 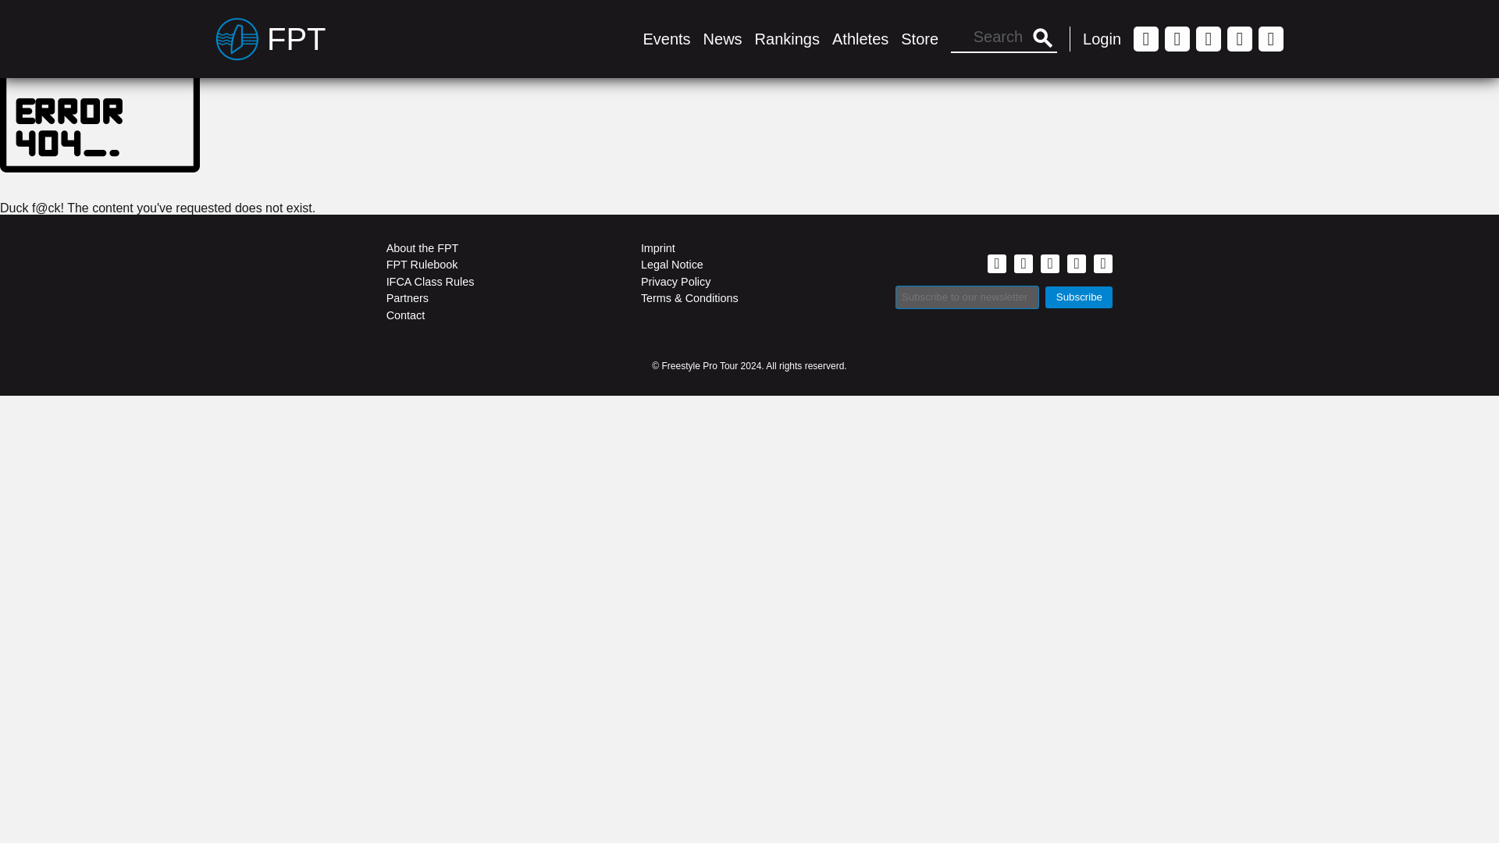 What do you see at coordinates (1042, 39) in the screenshot?
I see `Search Button` at bounding box center [1042, 39].